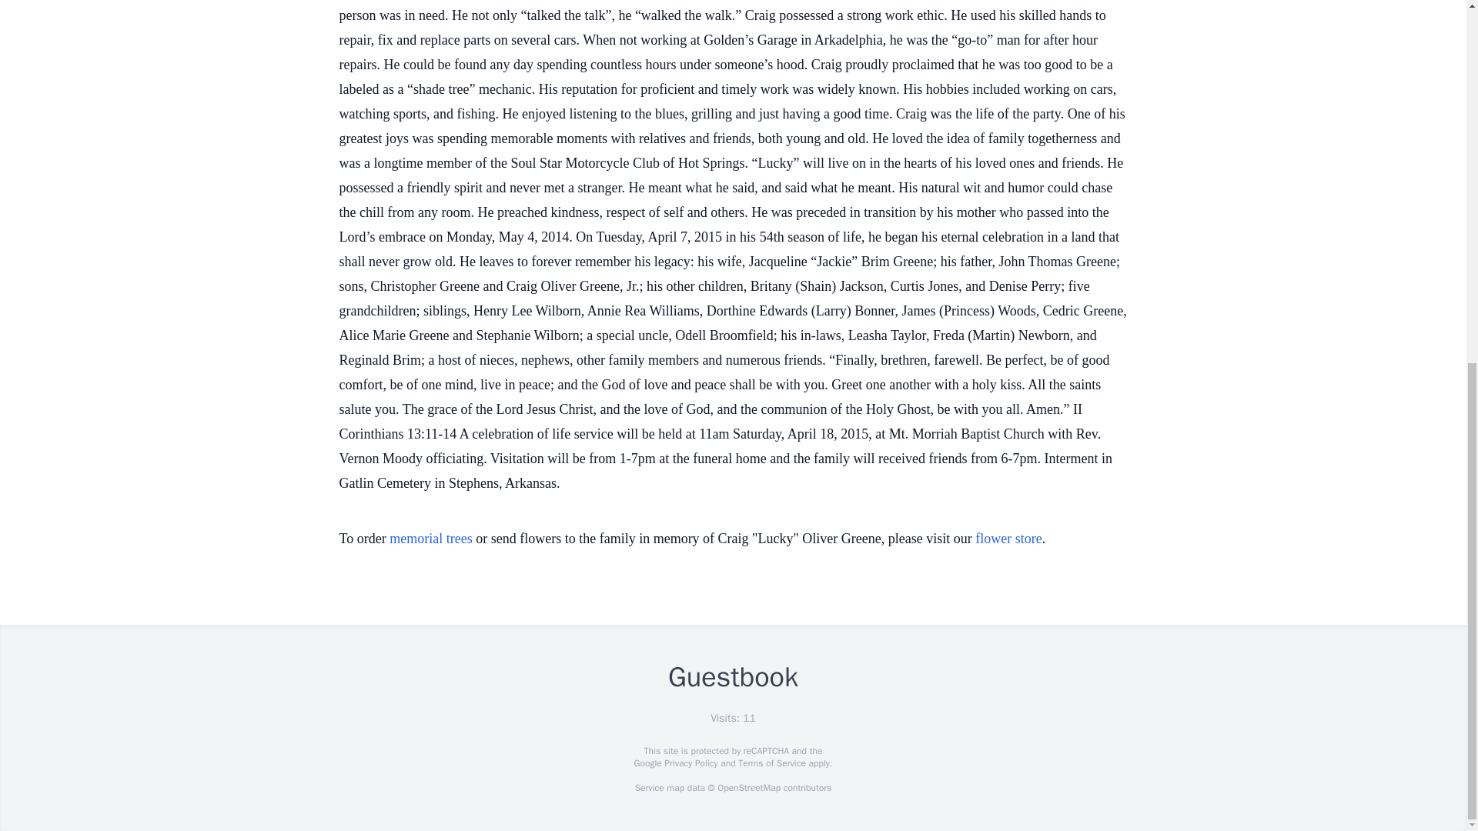 Image resolution: width=1478 pixels, height=831 pixels. Describe the element at coordinates (771, 763) in the screenshot. I see `Terms of Service` at that location.